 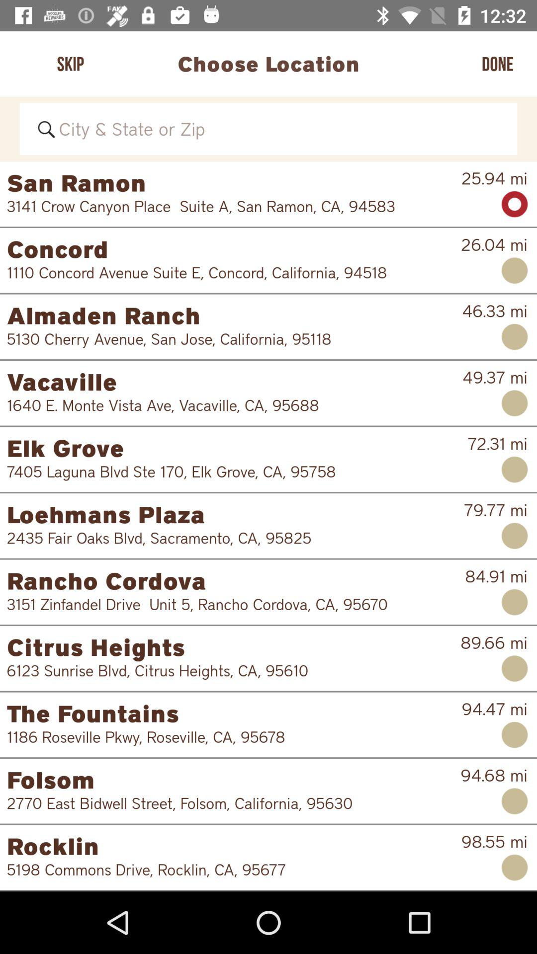 What do you see at coordinates (495, 510) in the screenshot?
I see `select item to the right of loehmans plaza item` at bounding box center [495, 510].